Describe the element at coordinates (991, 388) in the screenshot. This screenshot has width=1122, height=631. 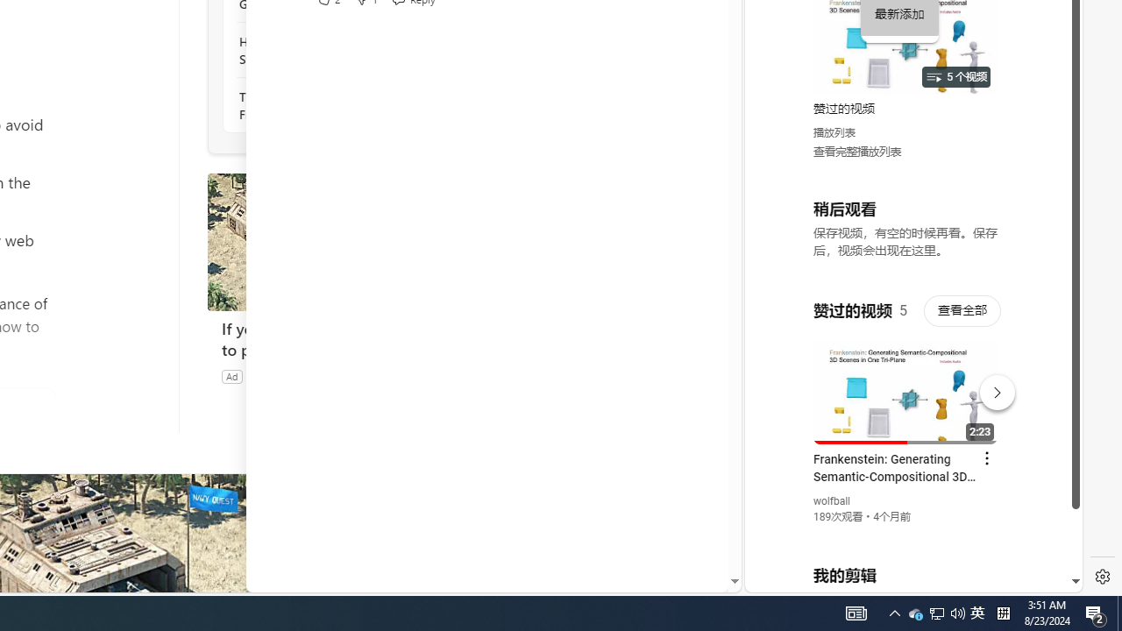
I see `Actions for this site` at that location.